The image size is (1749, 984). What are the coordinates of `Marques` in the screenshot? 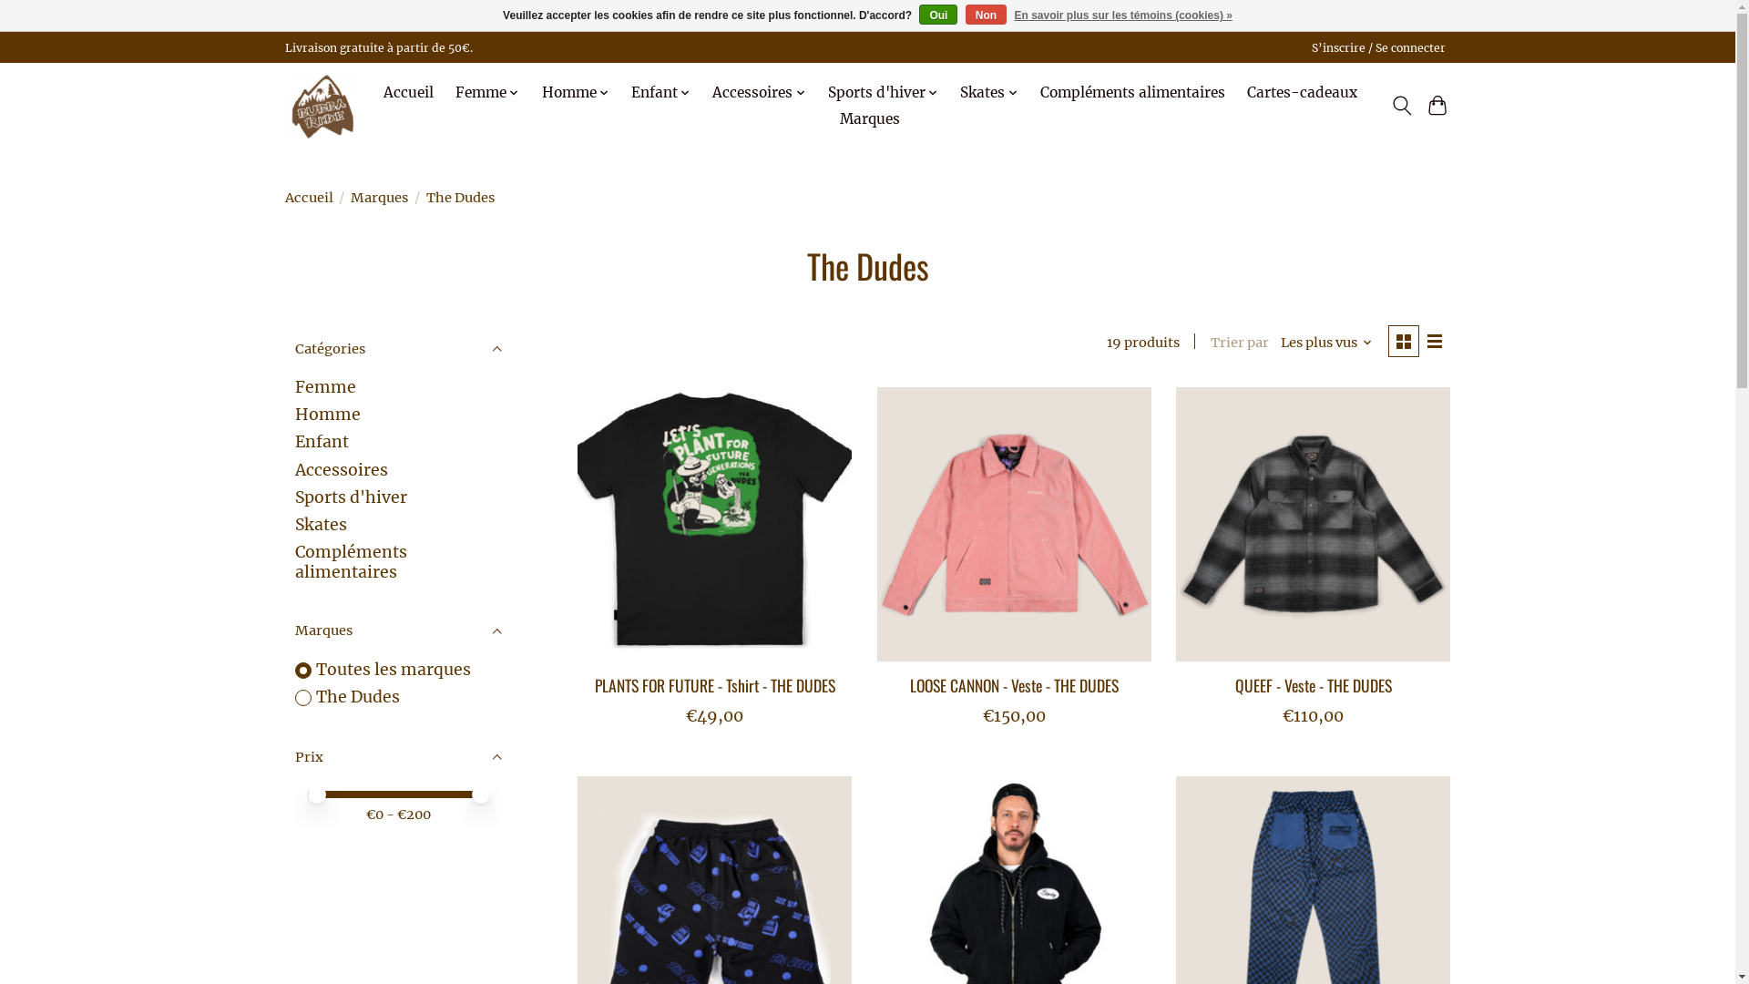 It's located at (379, 198).